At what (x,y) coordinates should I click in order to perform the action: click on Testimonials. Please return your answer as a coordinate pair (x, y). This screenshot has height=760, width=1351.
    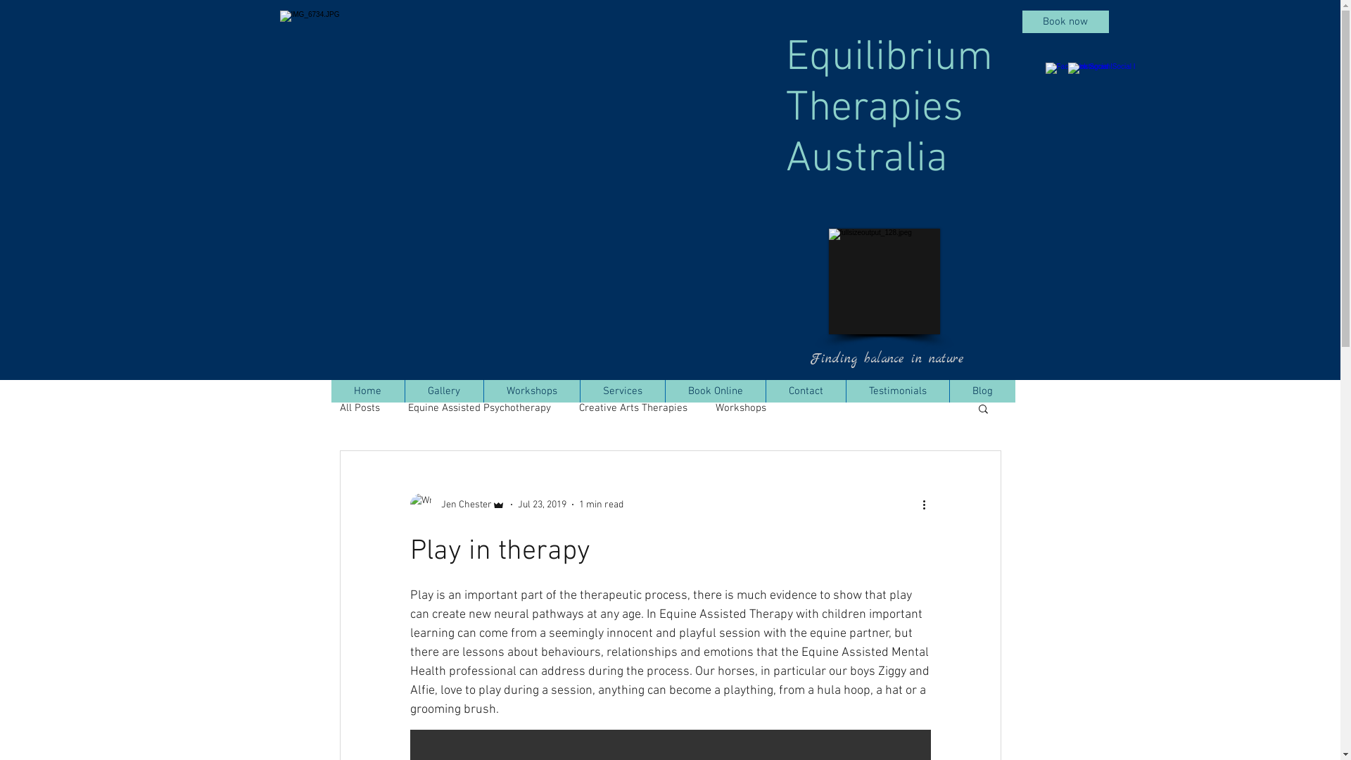
    Looking at the image, I should click on (898, 391).